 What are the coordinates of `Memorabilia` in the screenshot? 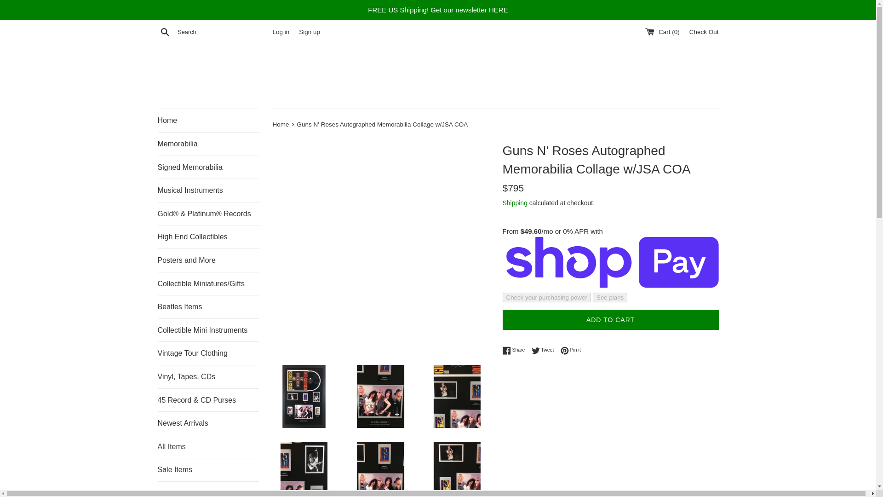 It's located at (208, 144).